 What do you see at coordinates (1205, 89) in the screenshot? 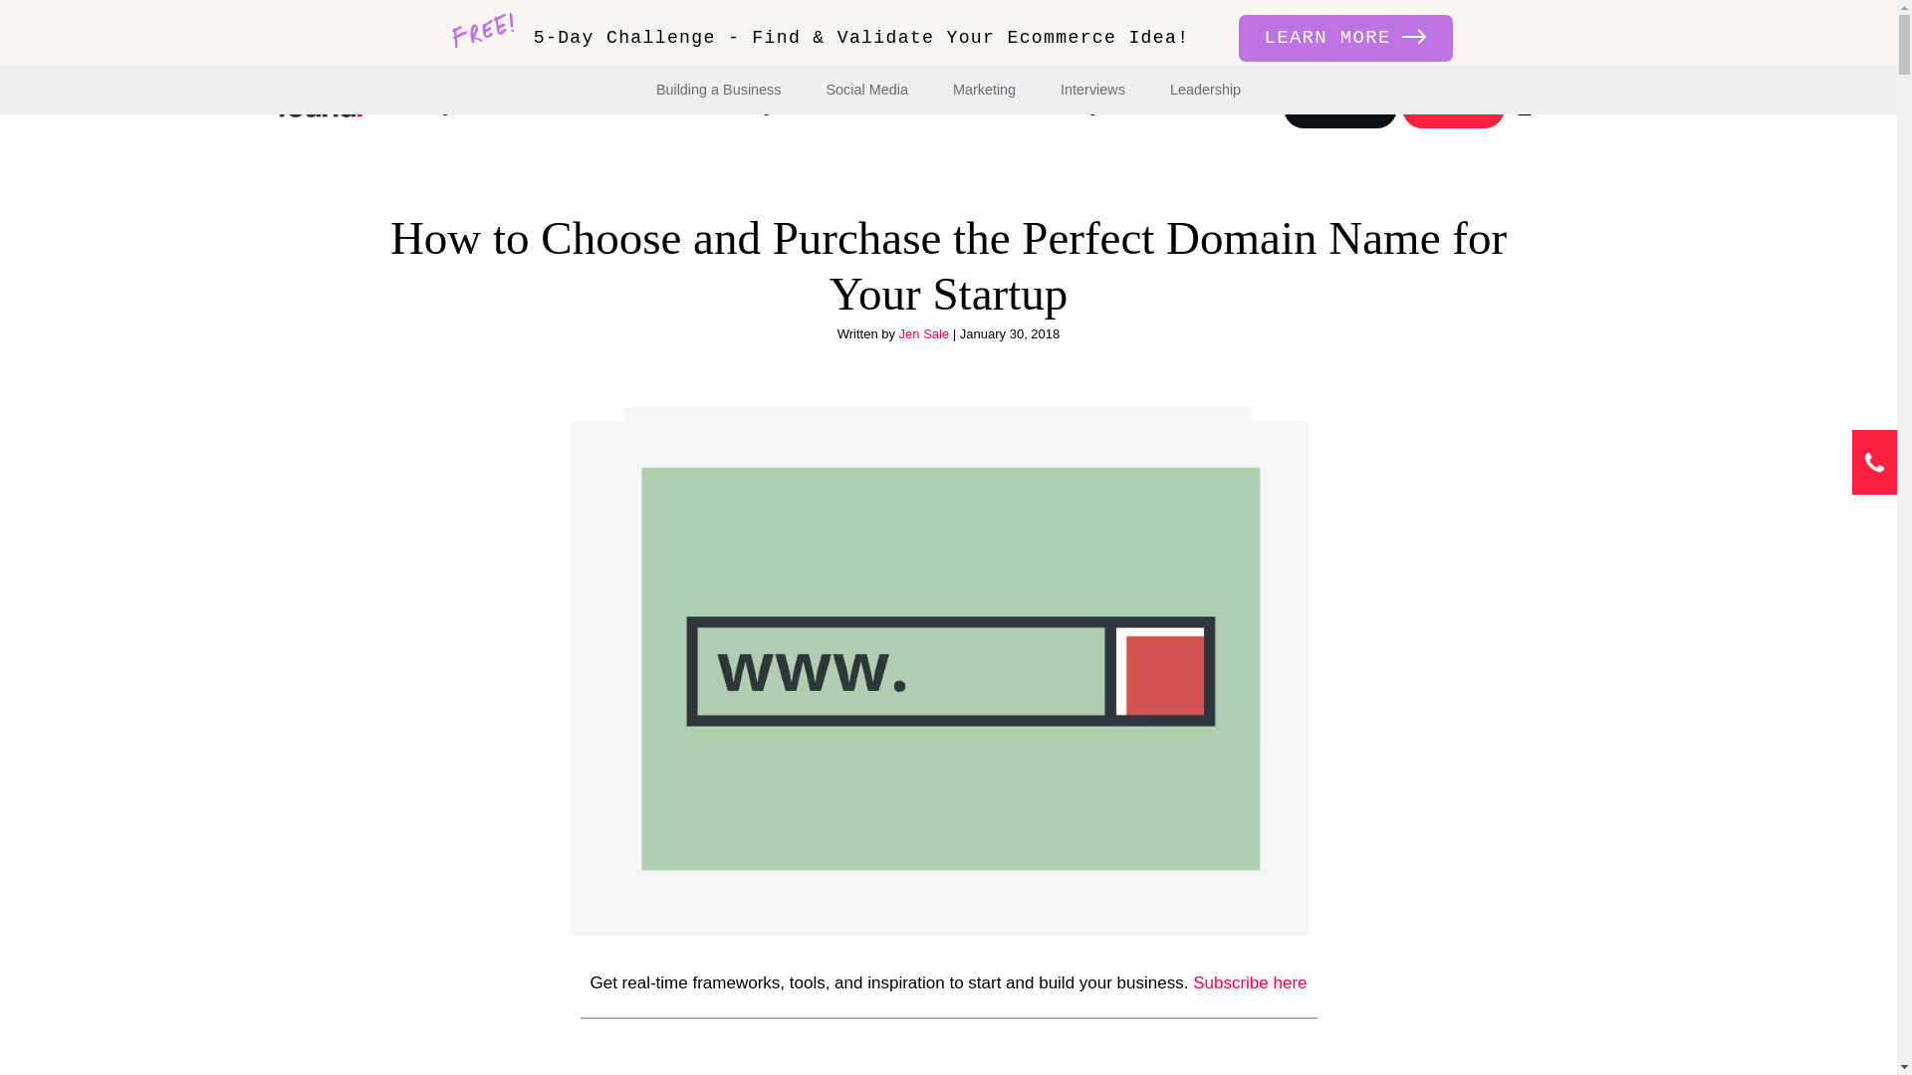
I see `Leadership` at bounding box center [1205, 89].